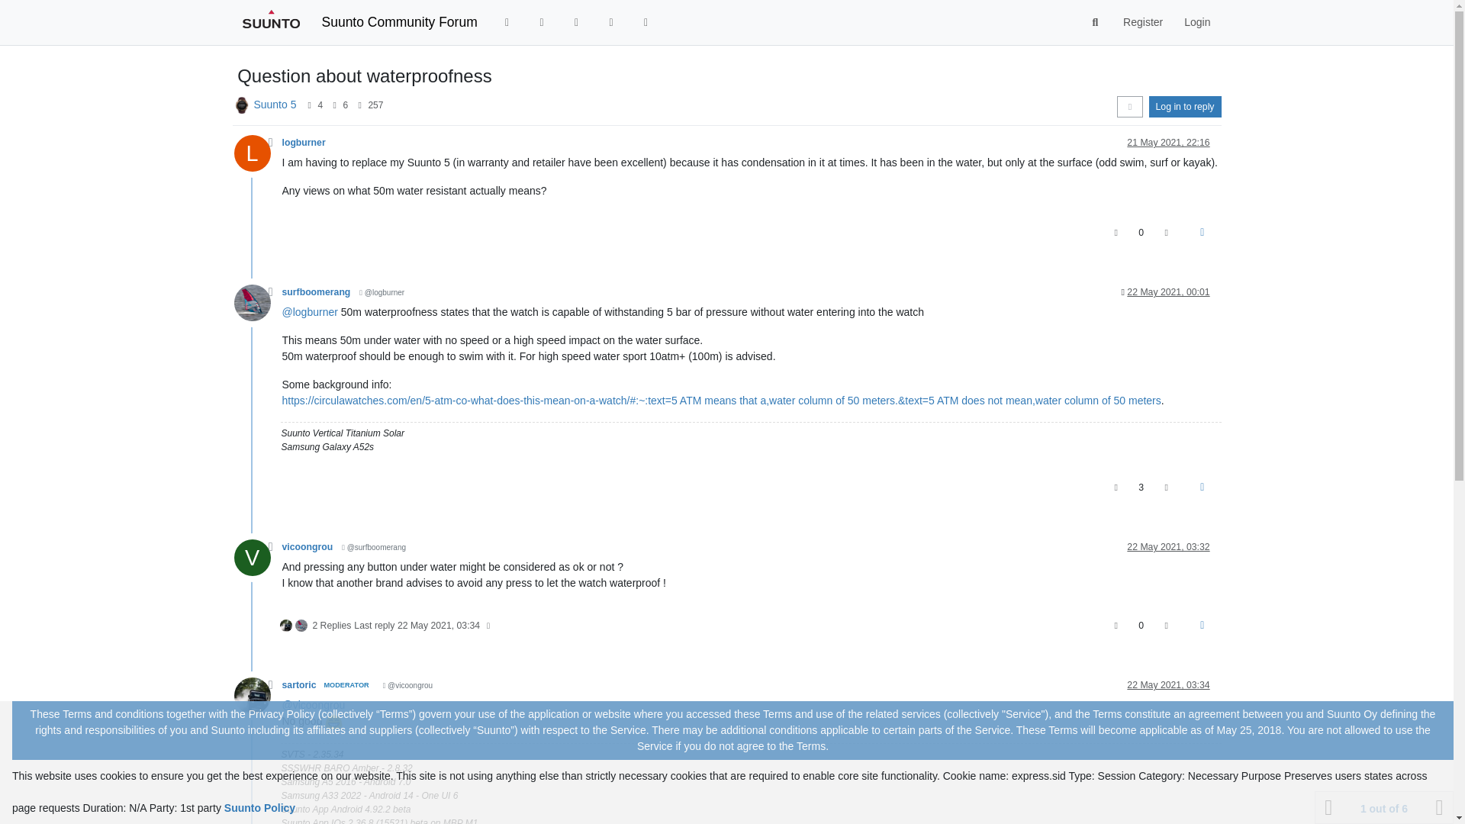  I want to click on Popular, so click(577, 21).